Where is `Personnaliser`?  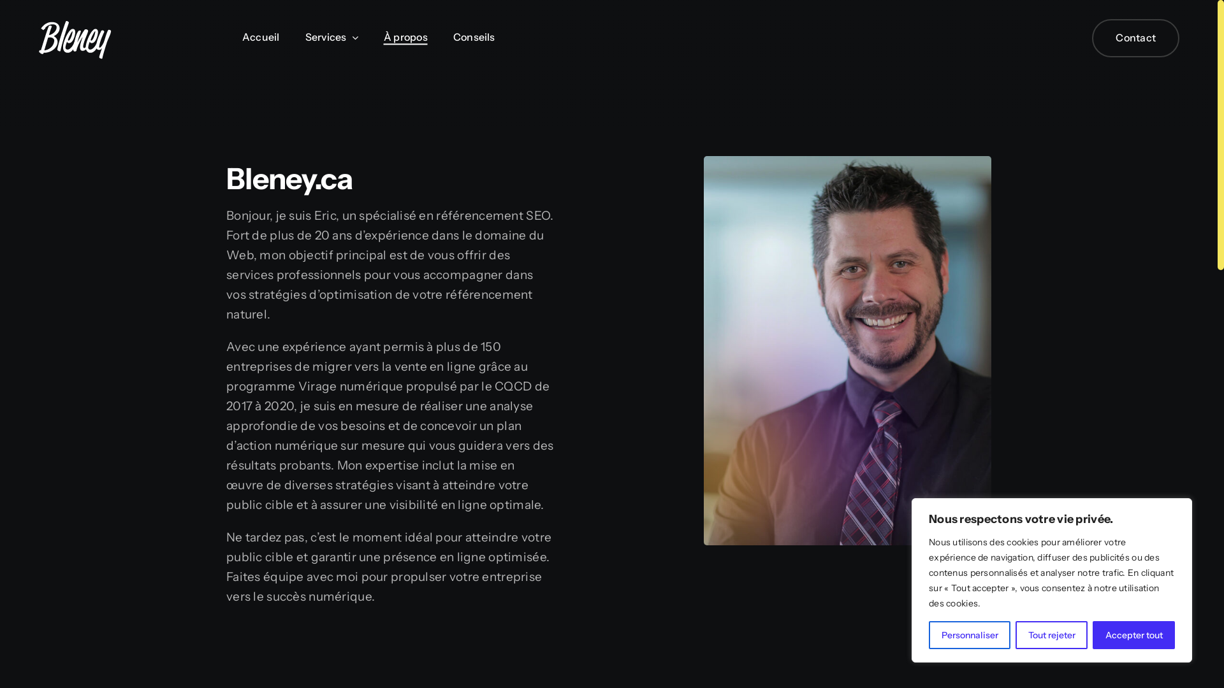 Personnaliser is located at coordinates (970, 635).